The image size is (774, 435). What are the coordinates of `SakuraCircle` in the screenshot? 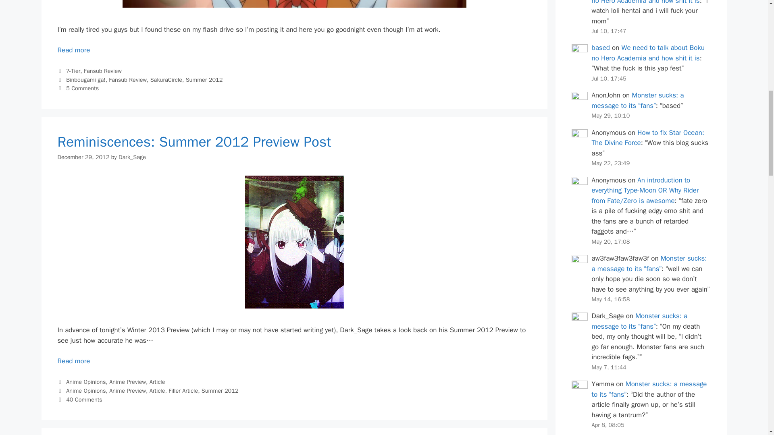 It's located at (166, 80).